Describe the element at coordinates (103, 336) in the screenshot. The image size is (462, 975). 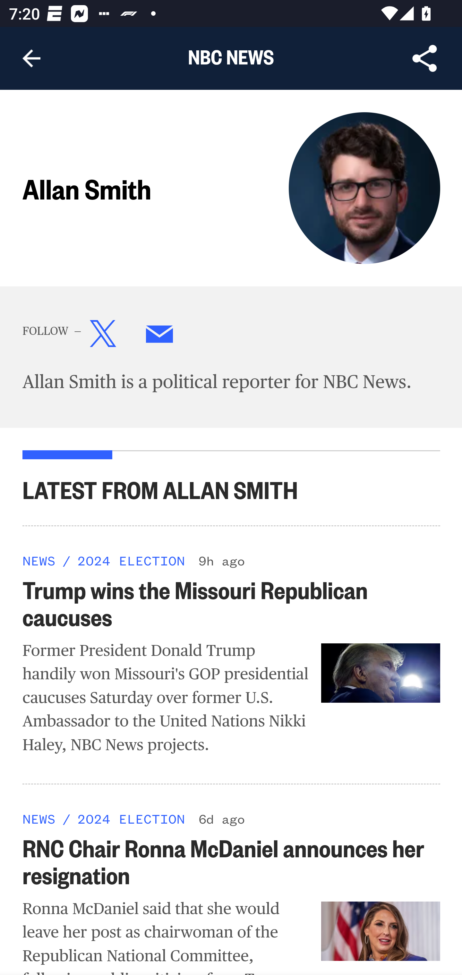
I see `` at that location.